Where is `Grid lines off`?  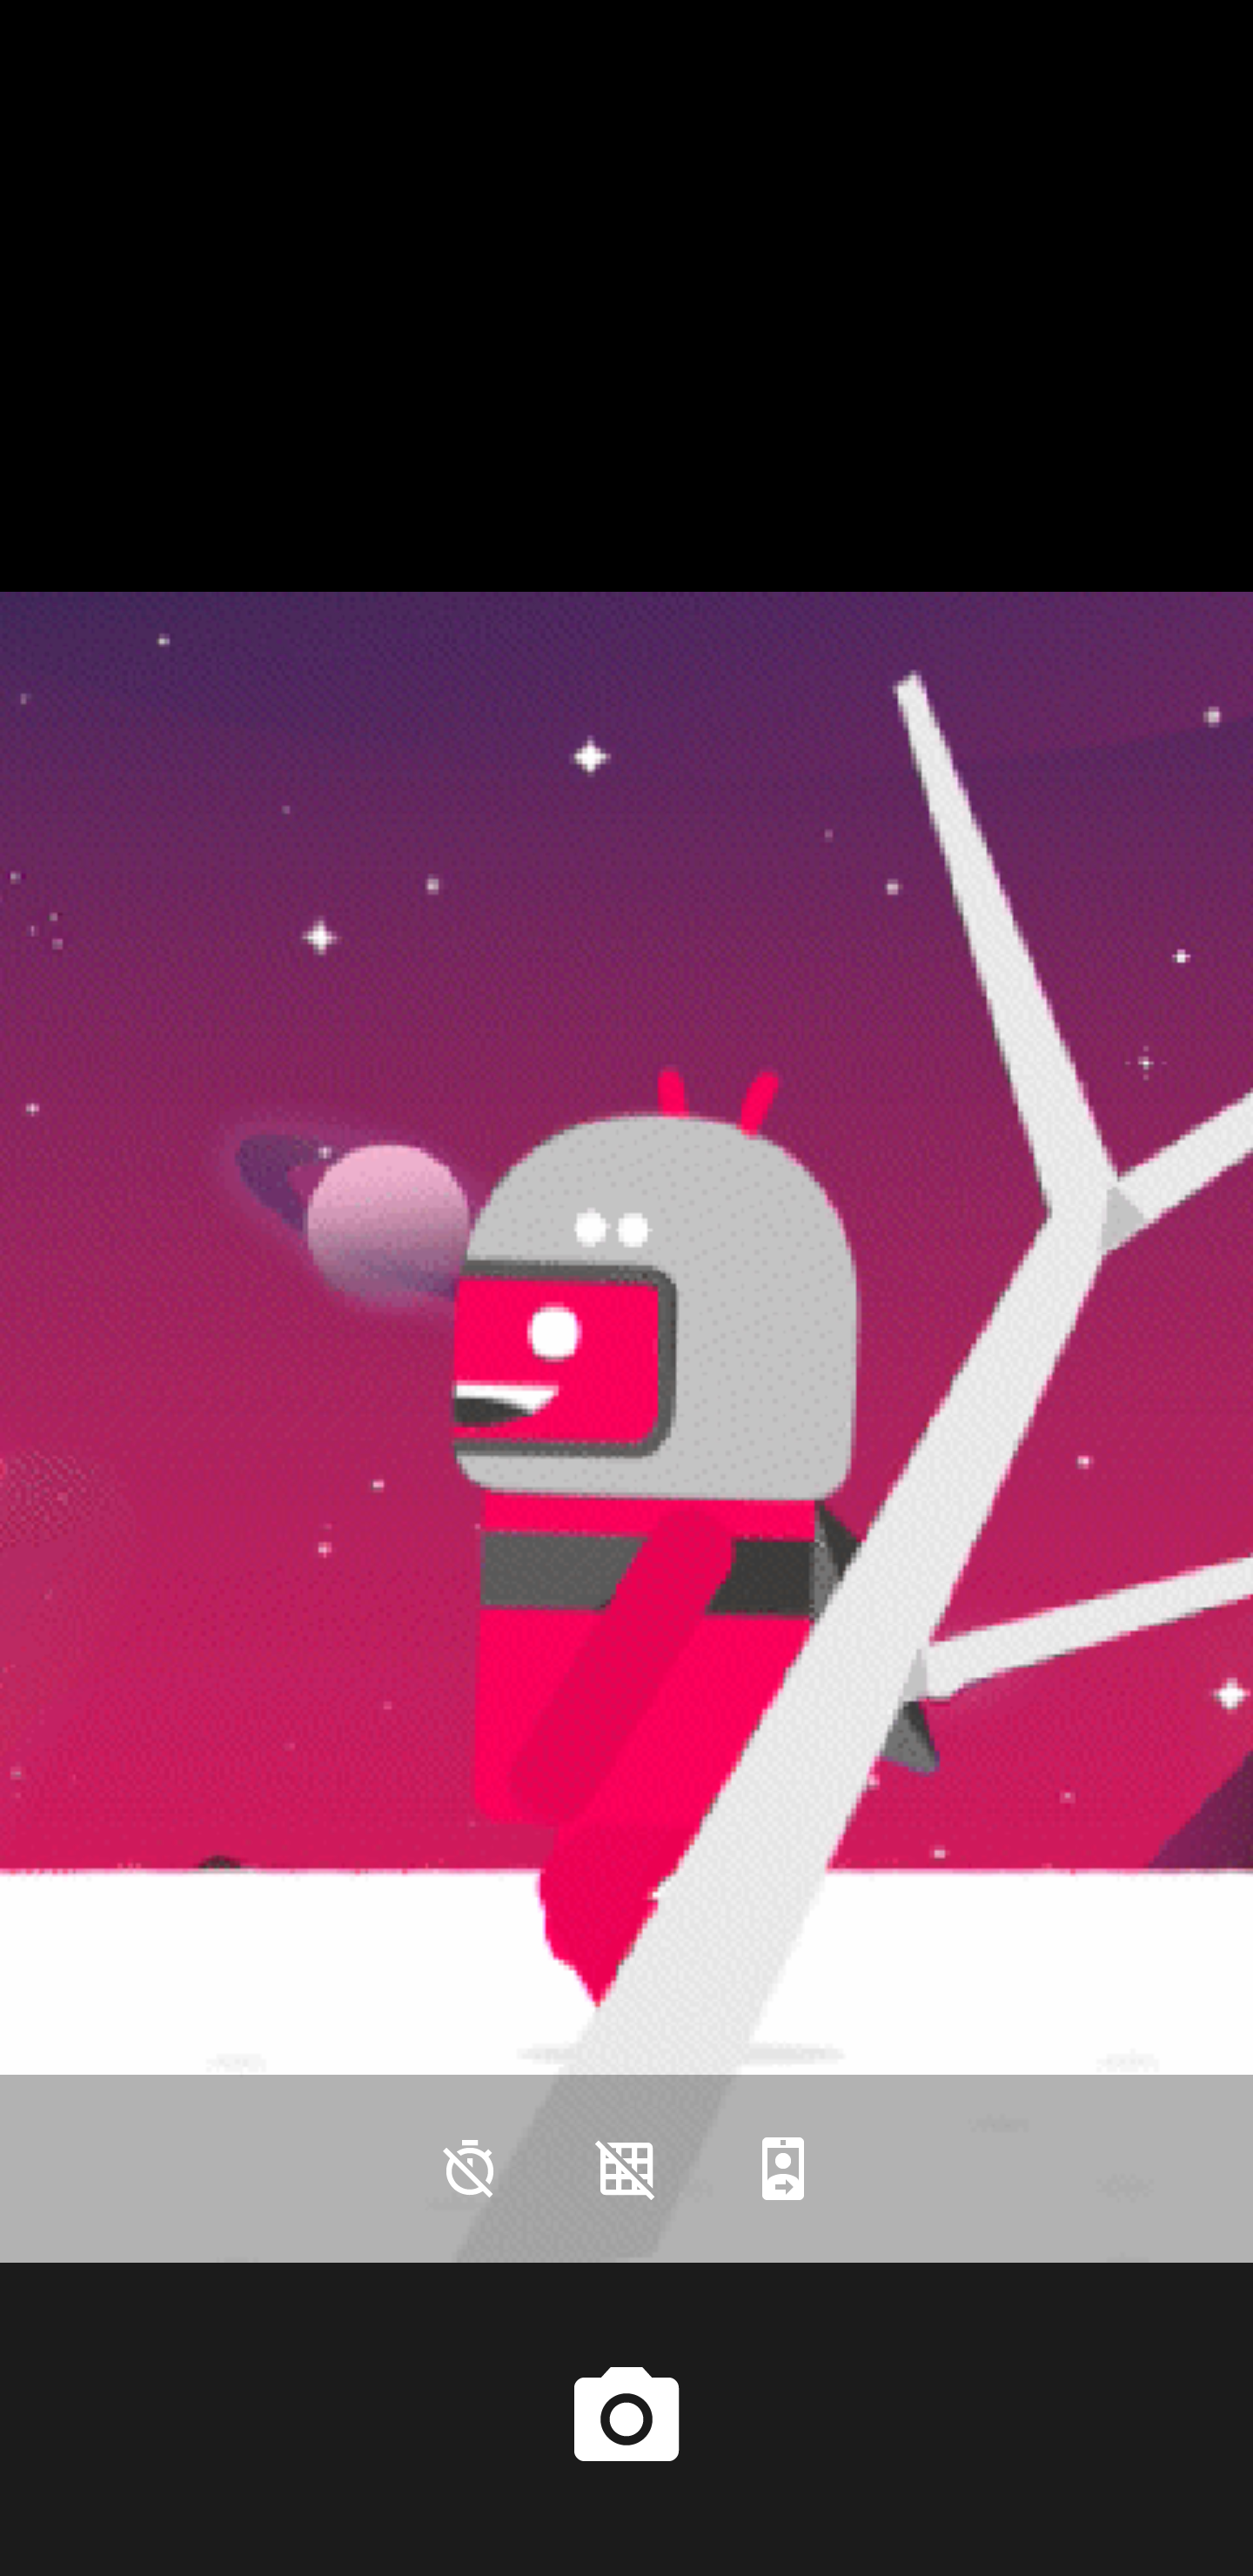
Grid lines off is located at coordinates (626, 2169).